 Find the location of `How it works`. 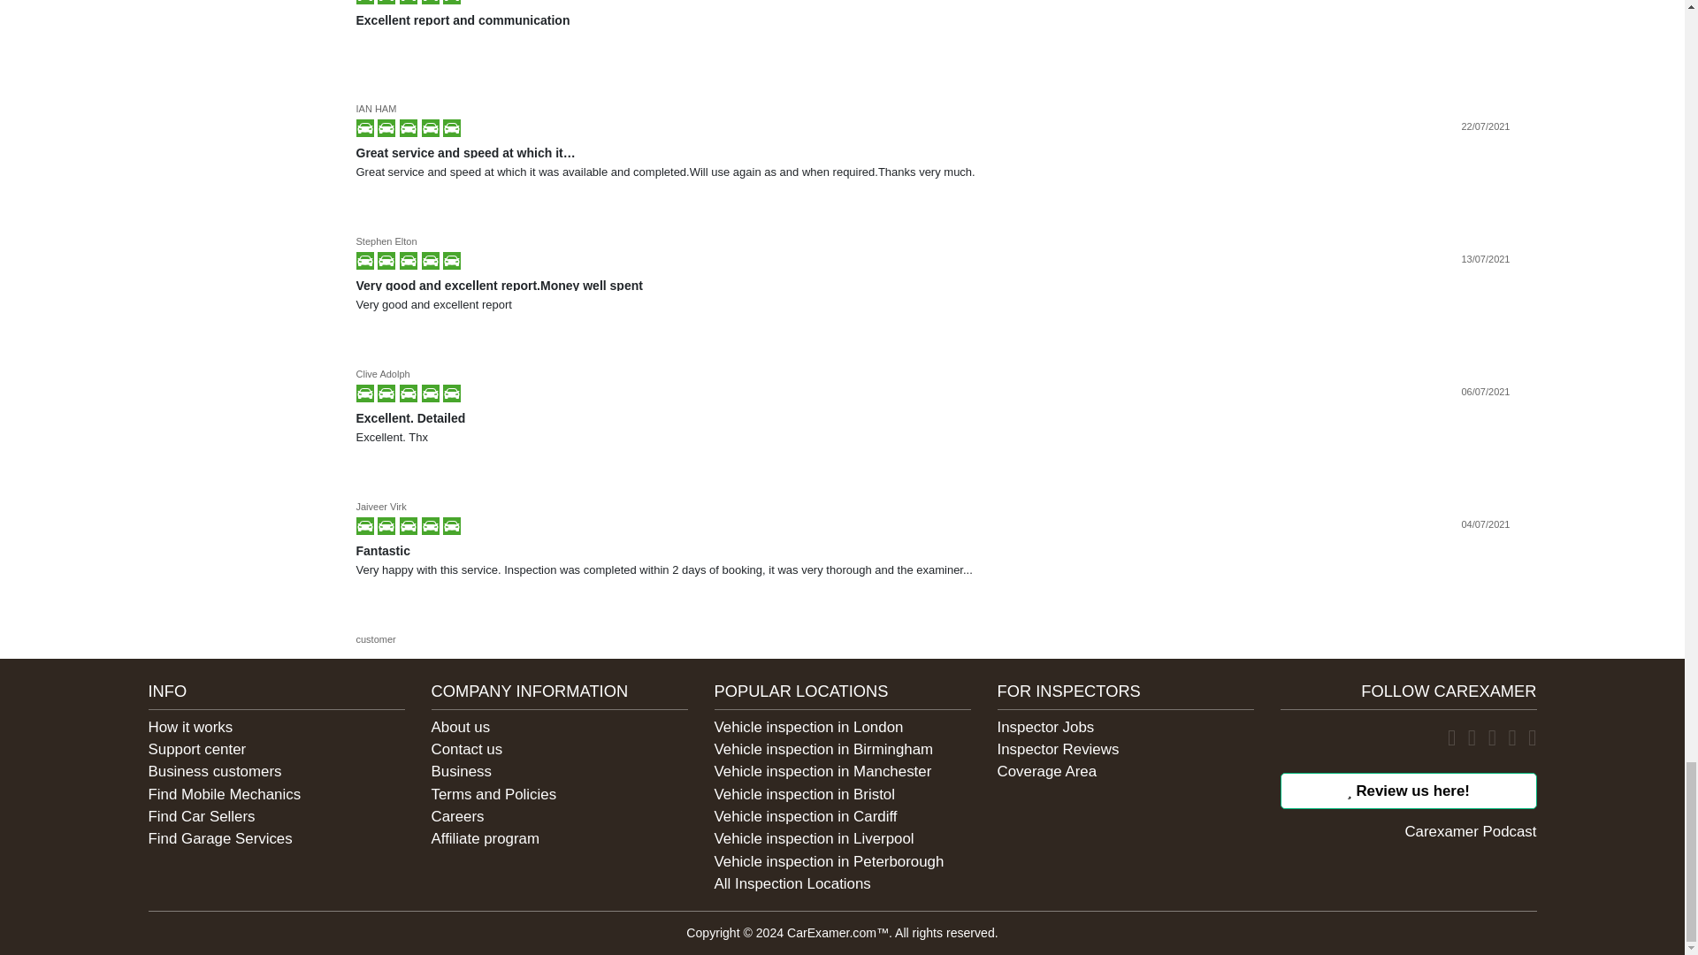

How it works is located at coordinates (191, 727).